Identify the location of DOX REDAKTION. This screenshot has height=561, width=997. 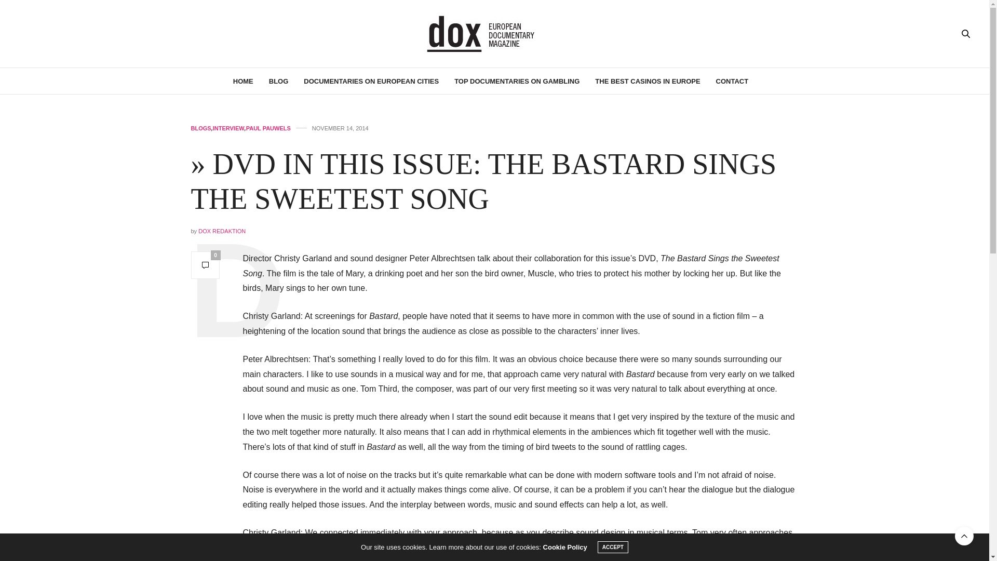
(222, 231).